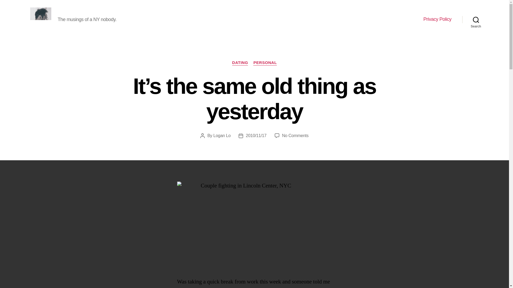 This screenshot has height=288, width=513. What do you see at coordinates (265, 63) in the screenshot?
I see `PERSONAL` at bounding box center [265, 63].